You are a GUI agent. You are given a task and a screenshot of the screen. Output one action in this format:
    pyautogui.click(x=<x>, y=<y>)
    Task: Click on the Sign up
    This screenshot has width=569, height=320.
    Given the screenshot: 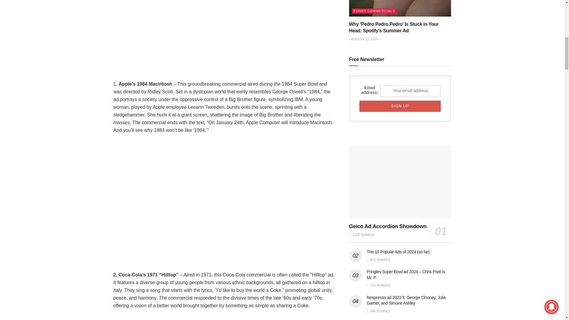 What is the action you would take?
    pyautogui.click(x=399, y=106)
    